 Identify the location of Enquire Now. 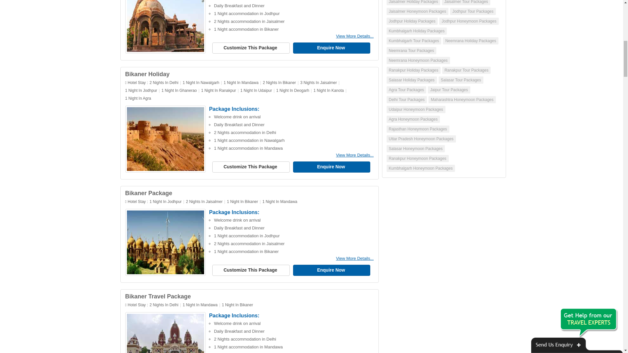
(332, 167).